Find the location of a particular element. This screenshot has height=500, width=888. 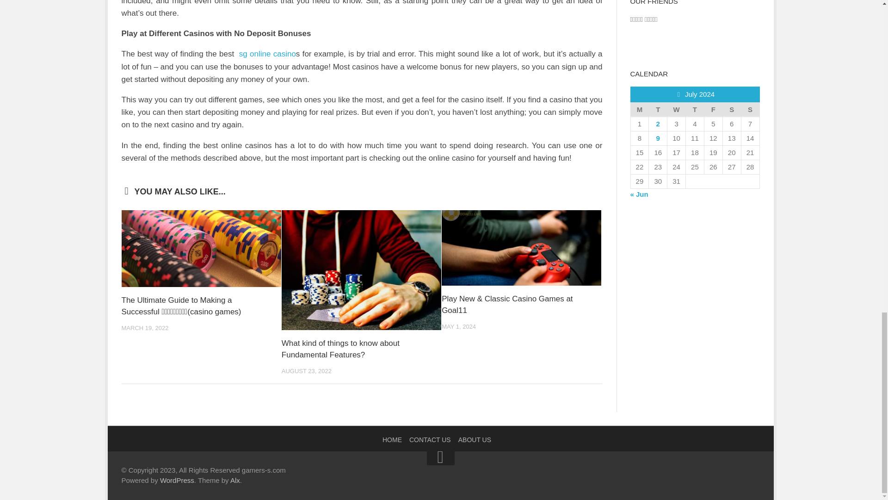

Sunday is located at coordinates (750, 109).